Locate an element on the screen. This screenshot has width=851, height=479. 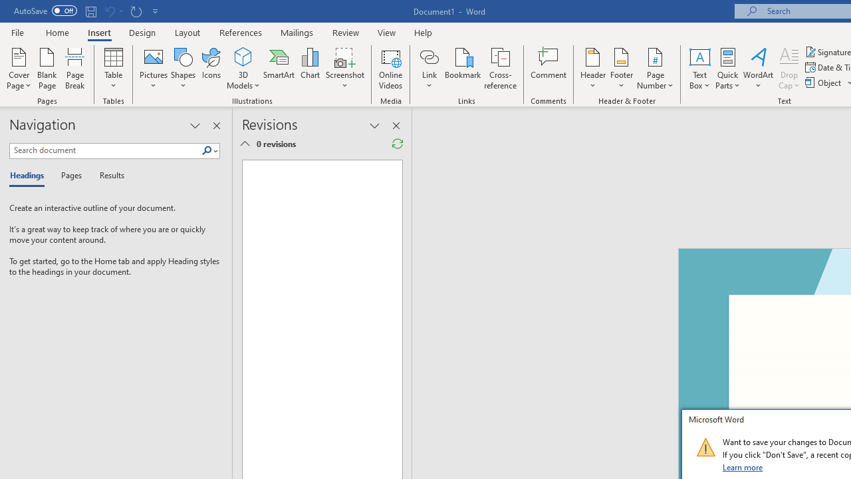
Chart... is located at coordinates (310, 68).